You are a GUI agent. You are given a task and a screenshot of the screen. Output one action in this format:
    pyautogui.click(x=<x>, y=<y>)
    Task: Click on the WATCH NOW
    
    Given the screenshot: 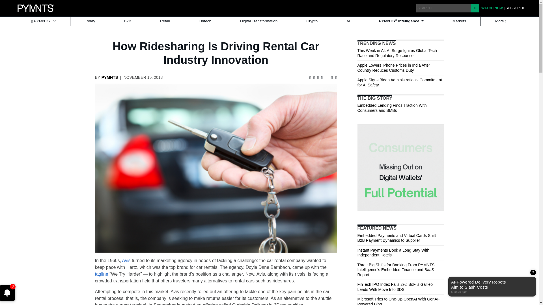 What is the action you would take?
    pyautogui.click(x=492, y=8)
    